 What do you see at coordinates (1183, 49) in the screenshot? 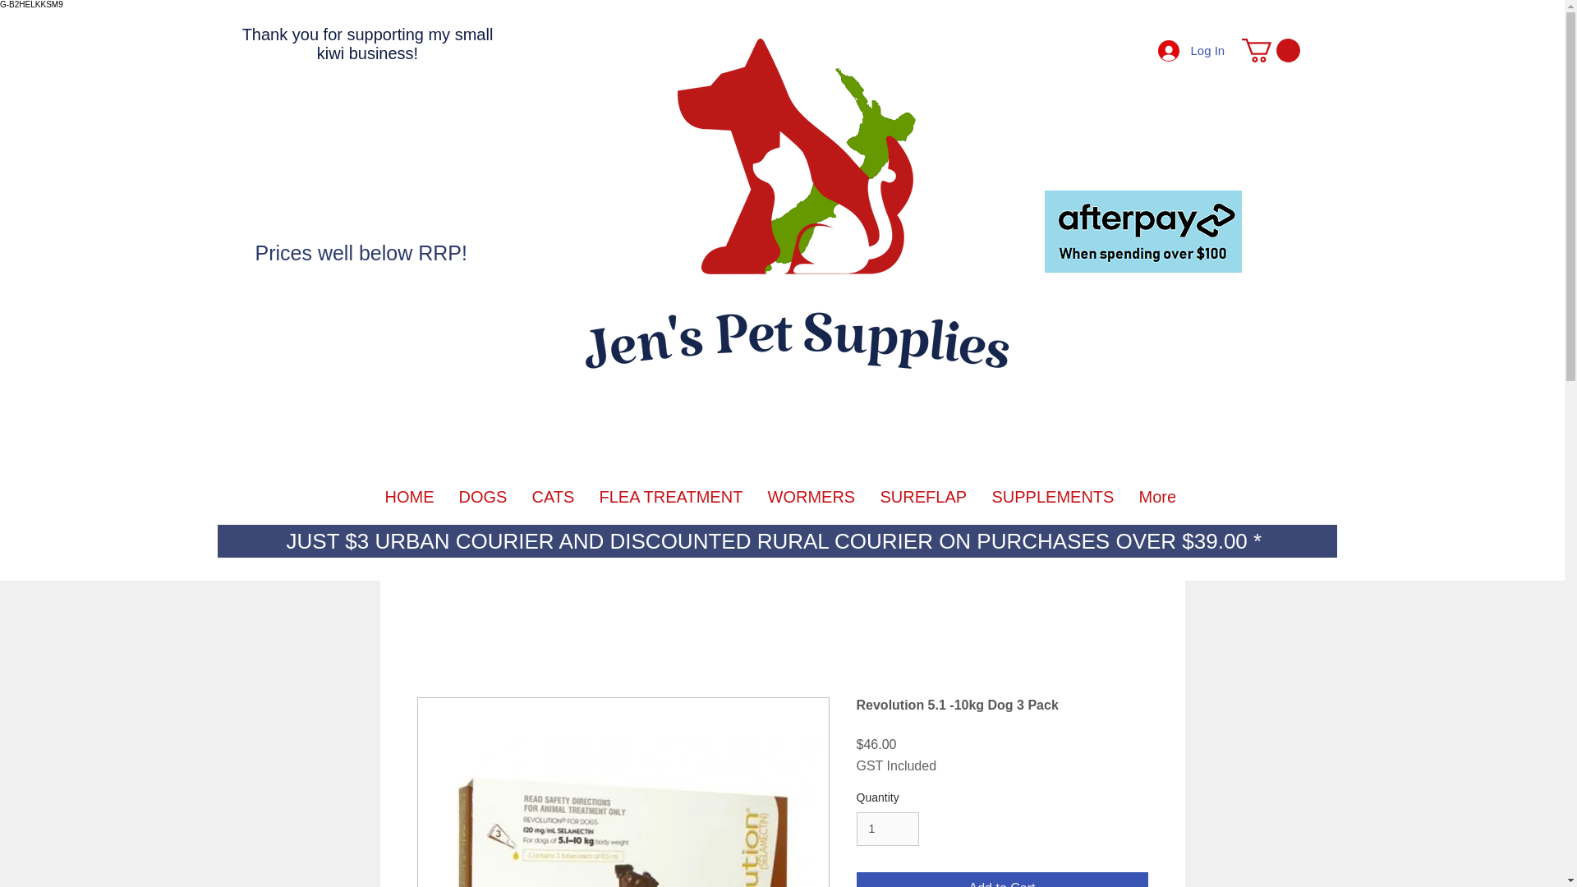
I see `Log In` at bounding box center [1183, 49].